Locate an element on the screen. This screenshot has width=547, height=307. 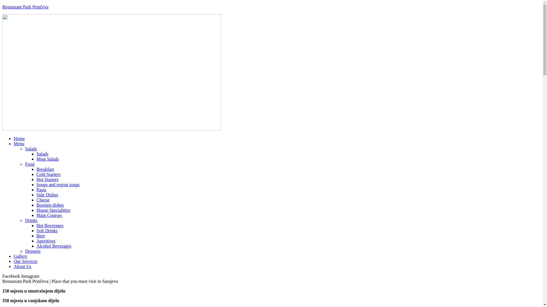
Desserts is located at coordinates (33, 251).